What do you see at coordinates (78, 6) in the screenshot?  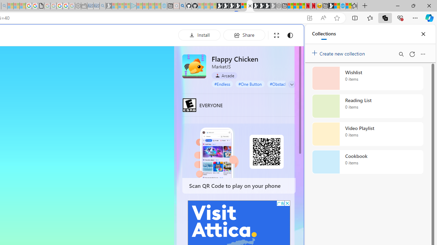 I see `Settings - Sleeping` at bounding box center [78, 6].